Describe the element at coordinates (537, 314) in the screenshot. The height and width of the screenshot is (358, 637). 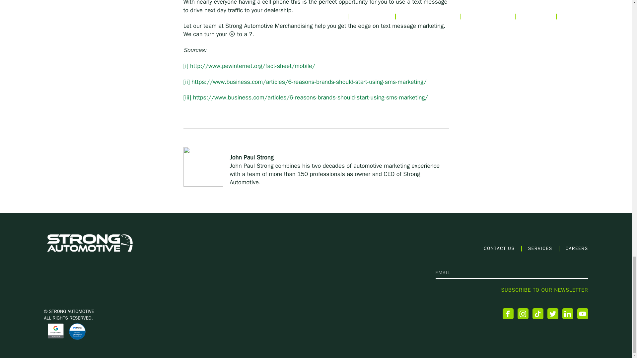
I see `TikTok` at that location.